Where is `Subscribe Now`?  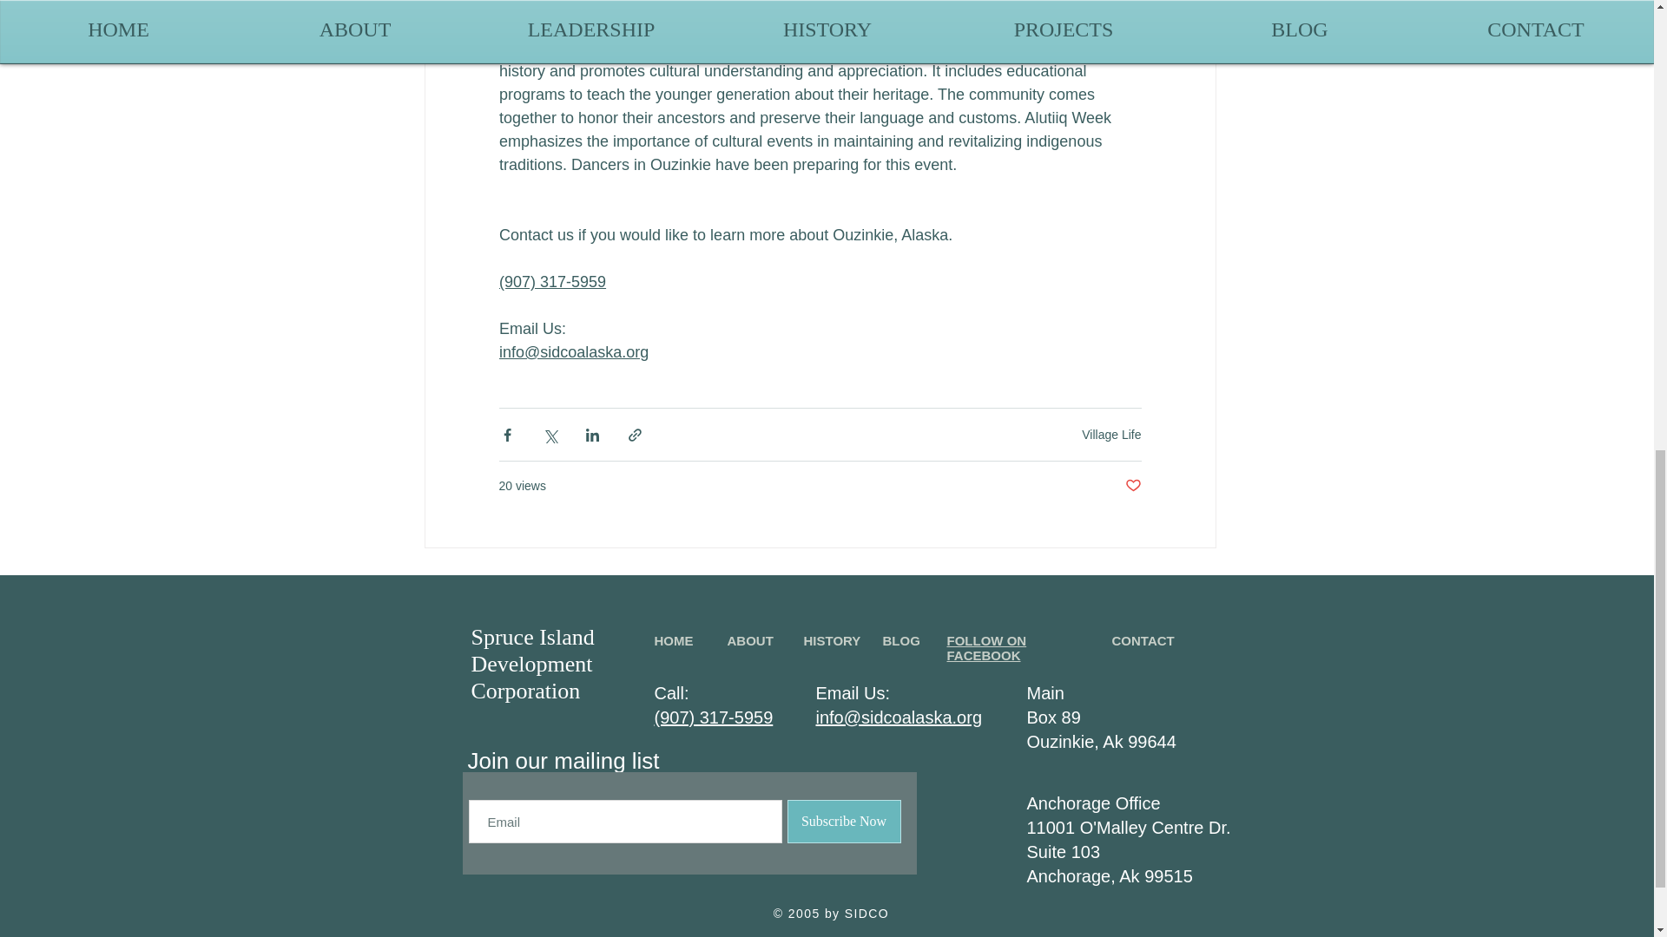 Subscribe Now is located at coordinates (843, 822).